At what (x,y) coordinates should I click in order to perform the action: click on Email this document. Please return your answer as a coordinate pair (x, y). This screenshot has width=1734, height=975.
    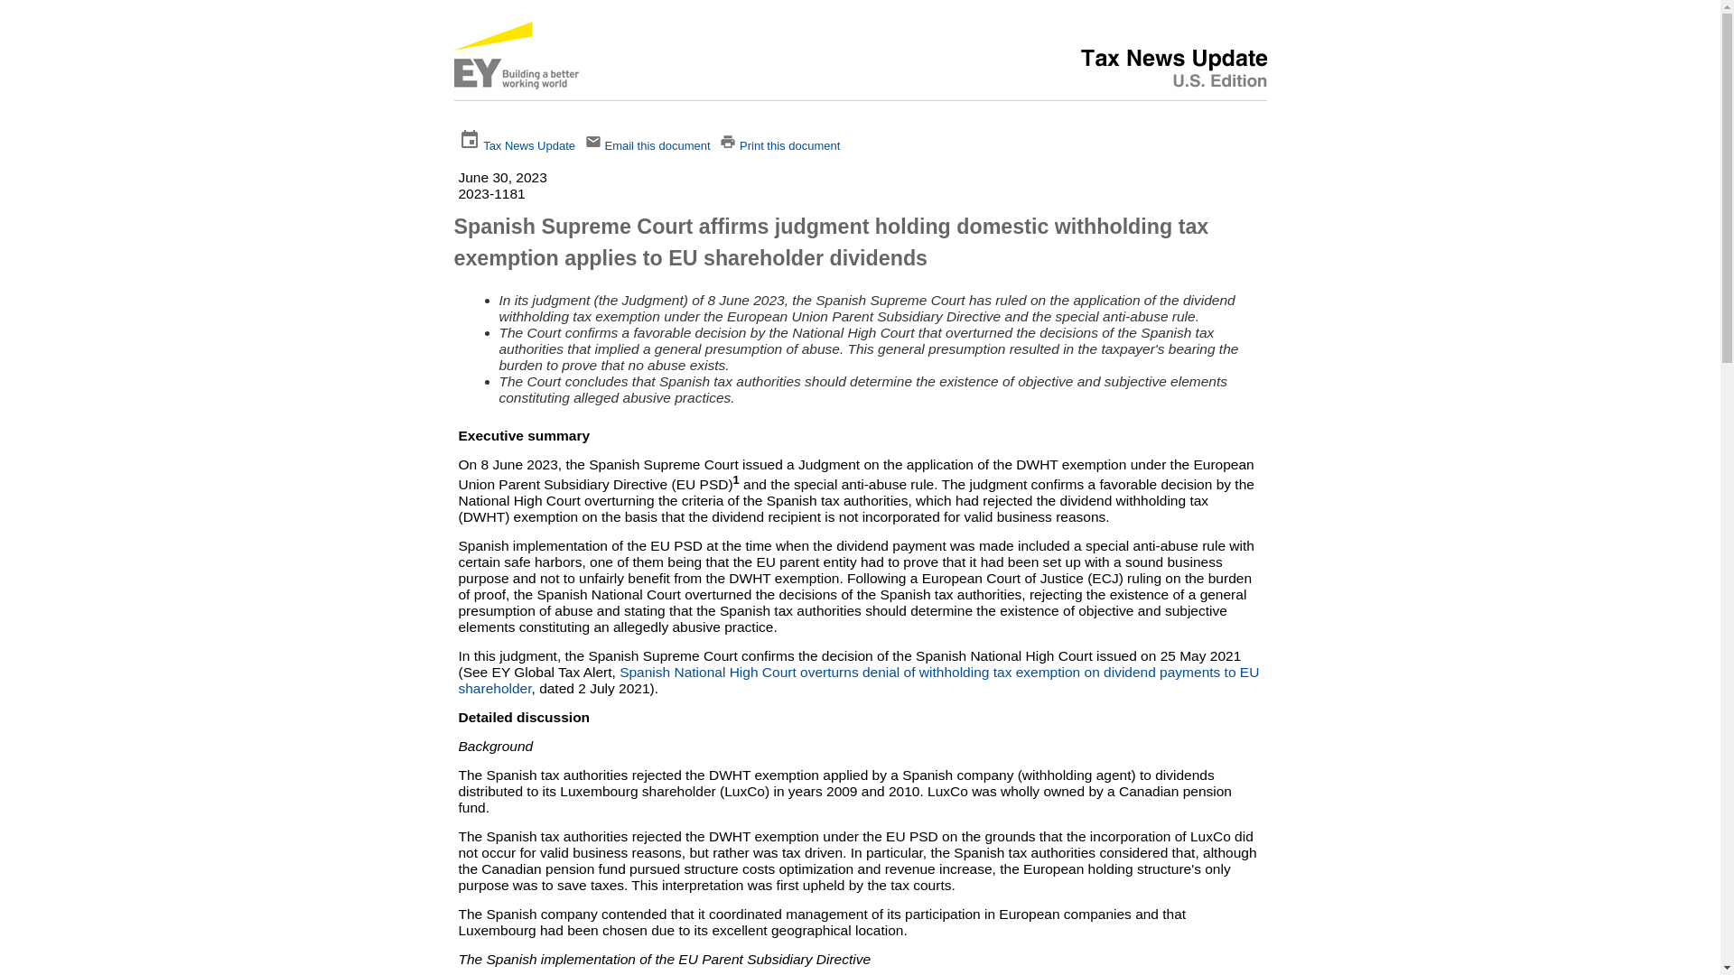
    Looking at the image, I should click on (656, 145).